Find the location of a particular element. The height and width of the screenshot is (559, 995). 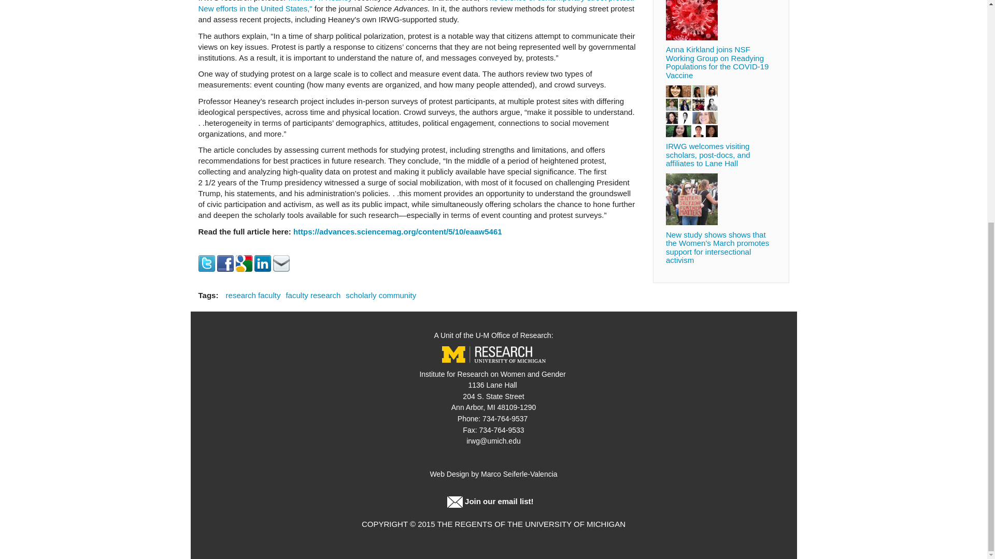

scholarly community is located at coordinates (380, 295).